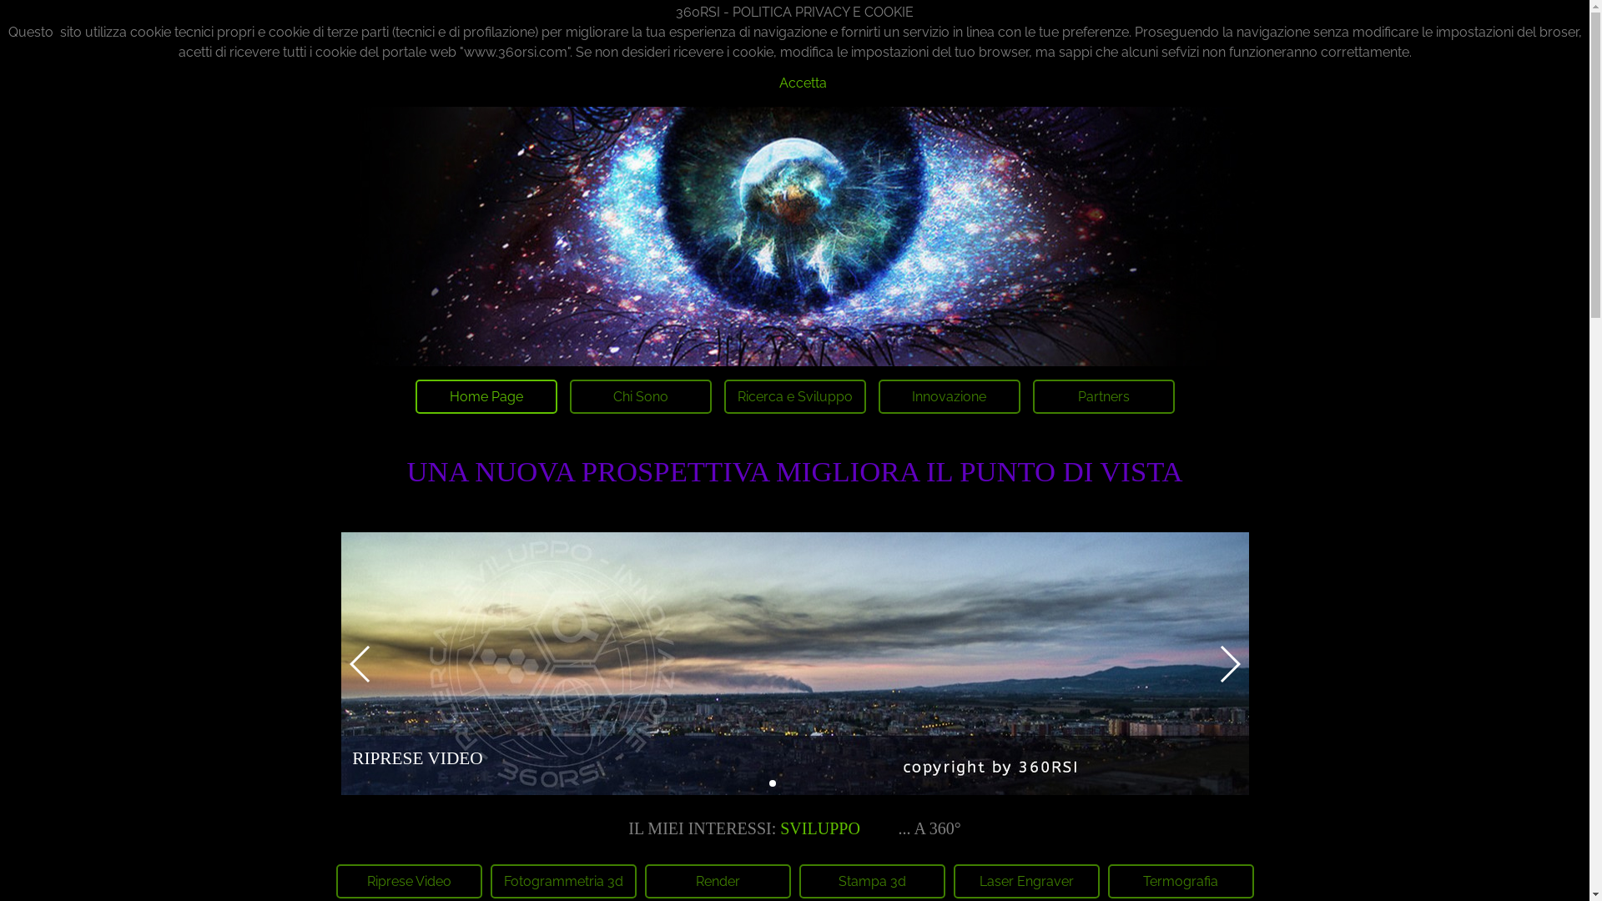 This screenshot has height=901, width=1602. What do you see at coordinates (718, 881) in the screenshot?
I see `Render` at bounding box center [718, 881].